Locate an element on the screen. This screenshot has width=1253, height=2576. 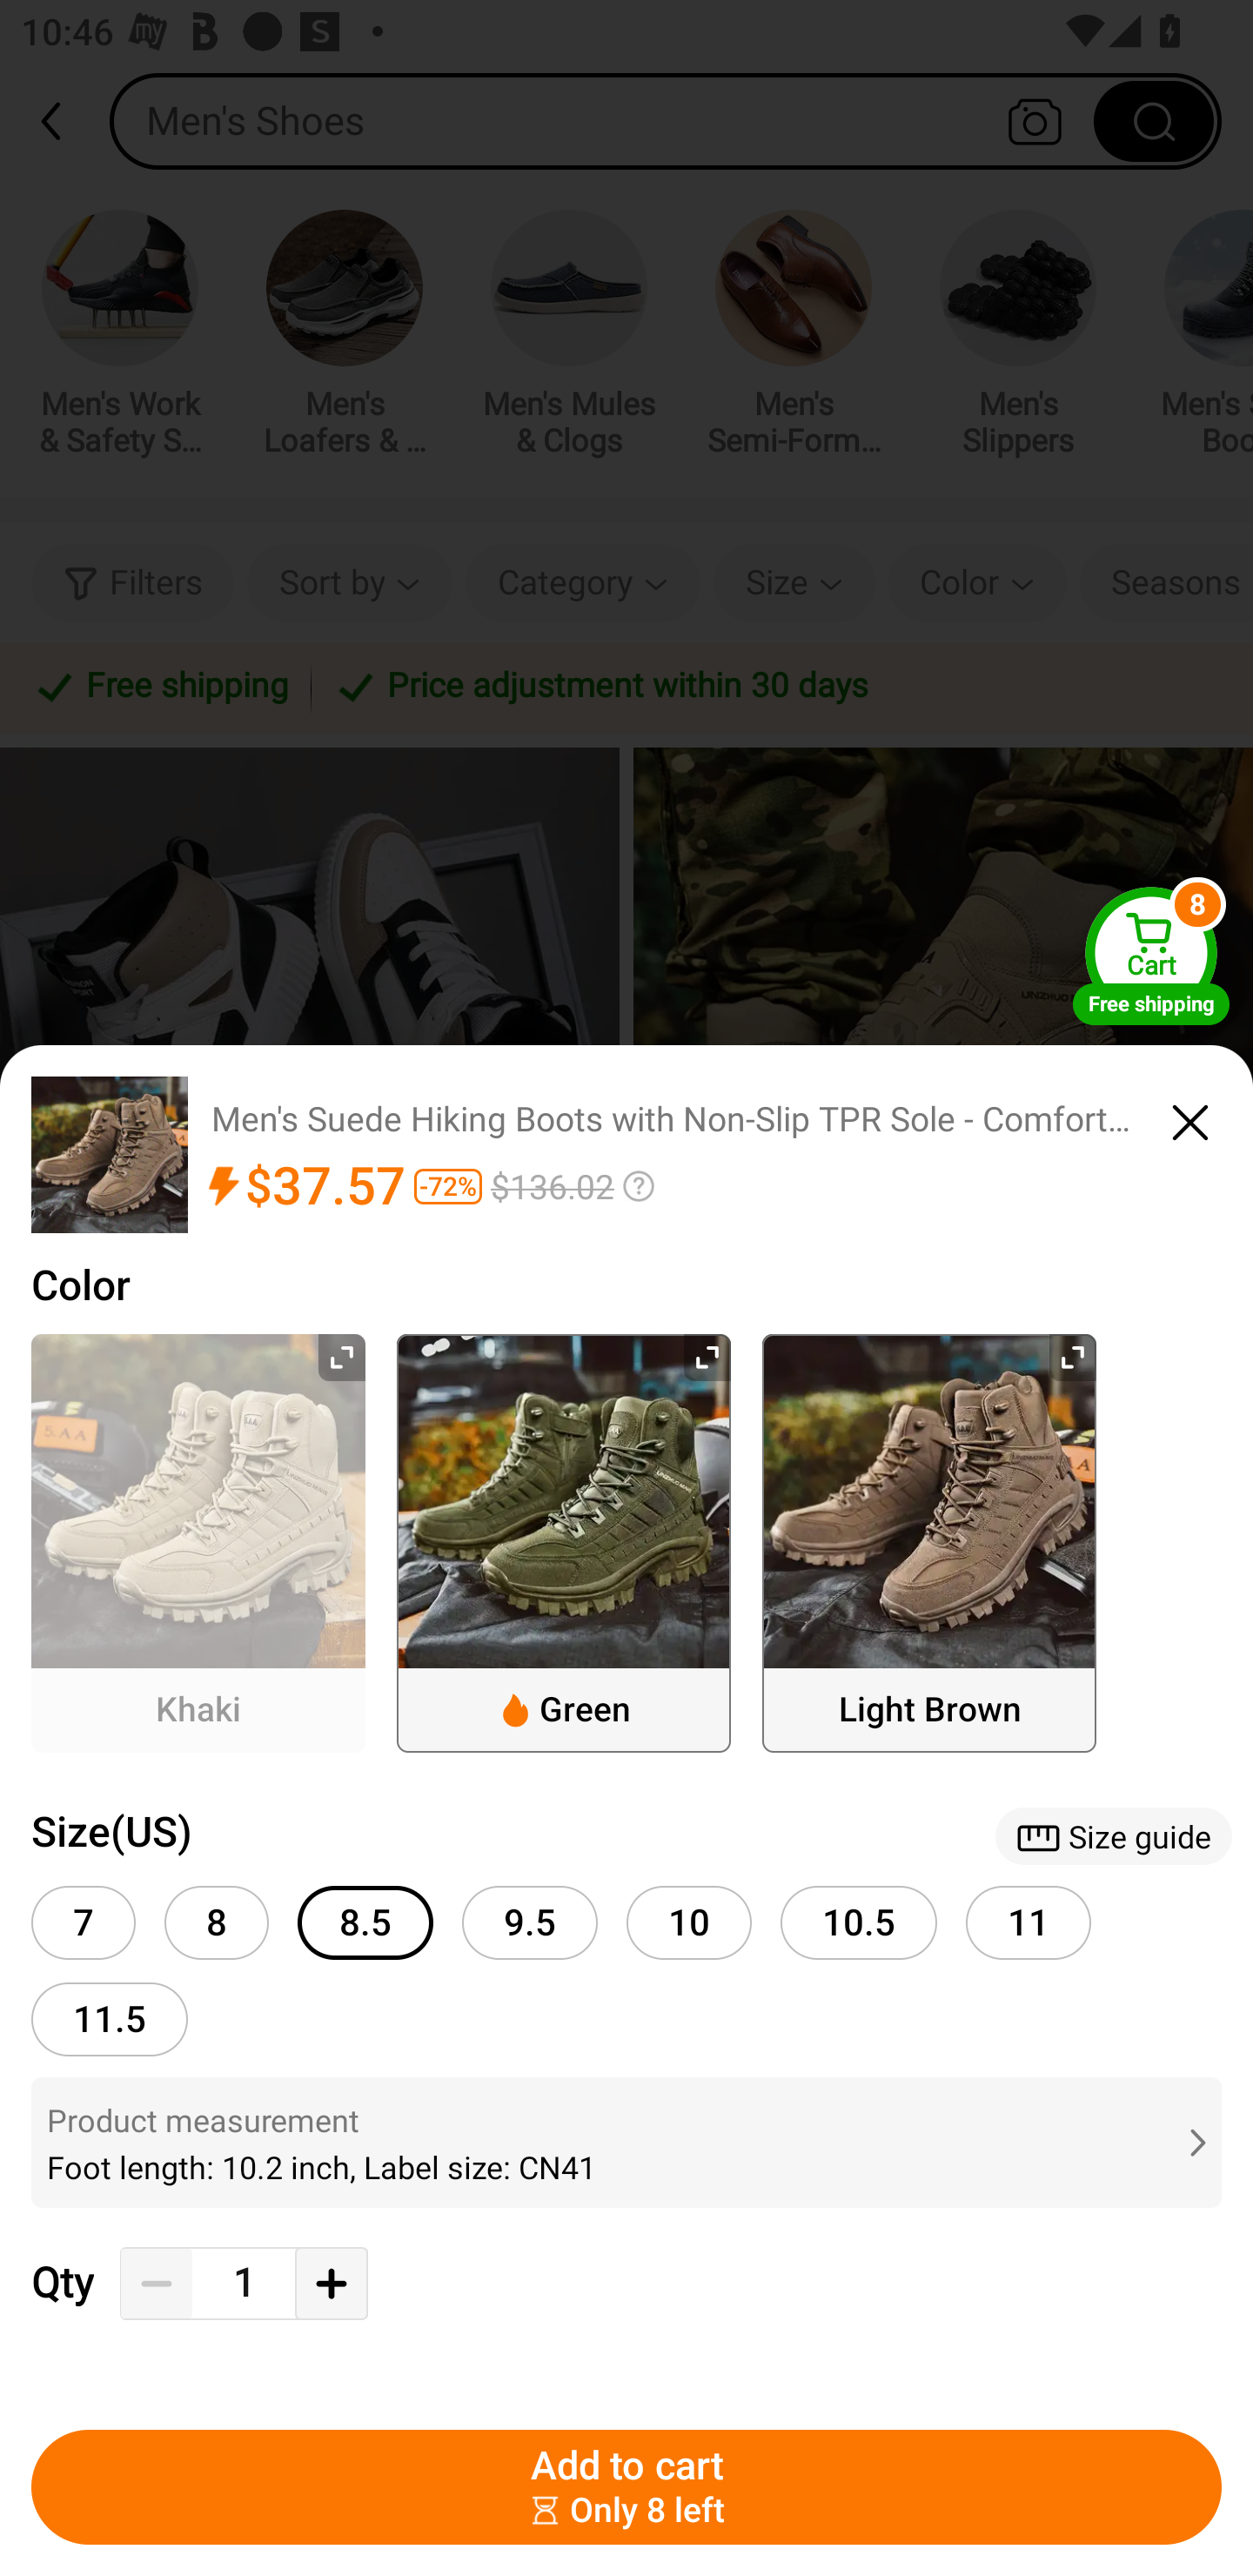
Cart Free shipping Cart is located at coordinates (1151, 956).